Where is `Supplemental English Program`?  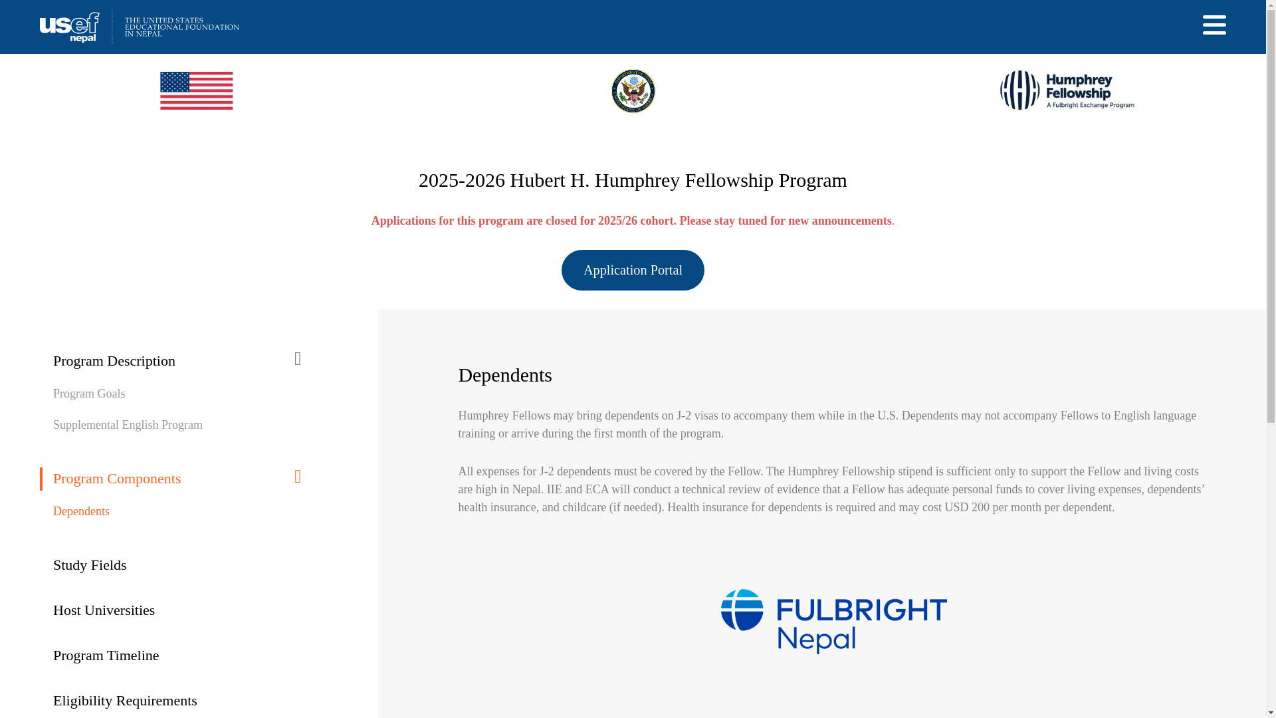
Supplemental English Program is located at coordinates (128, 427).